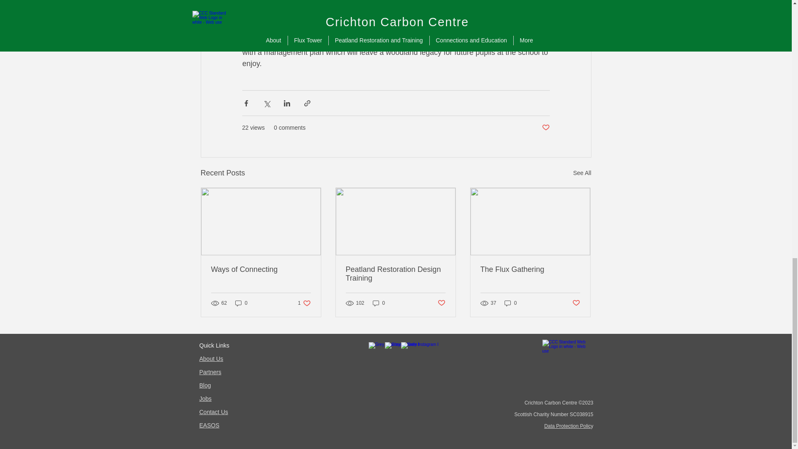 This screenshot has width=798, height=449. I want to click on Peatland Restoration Design Training, so click(261, 269).